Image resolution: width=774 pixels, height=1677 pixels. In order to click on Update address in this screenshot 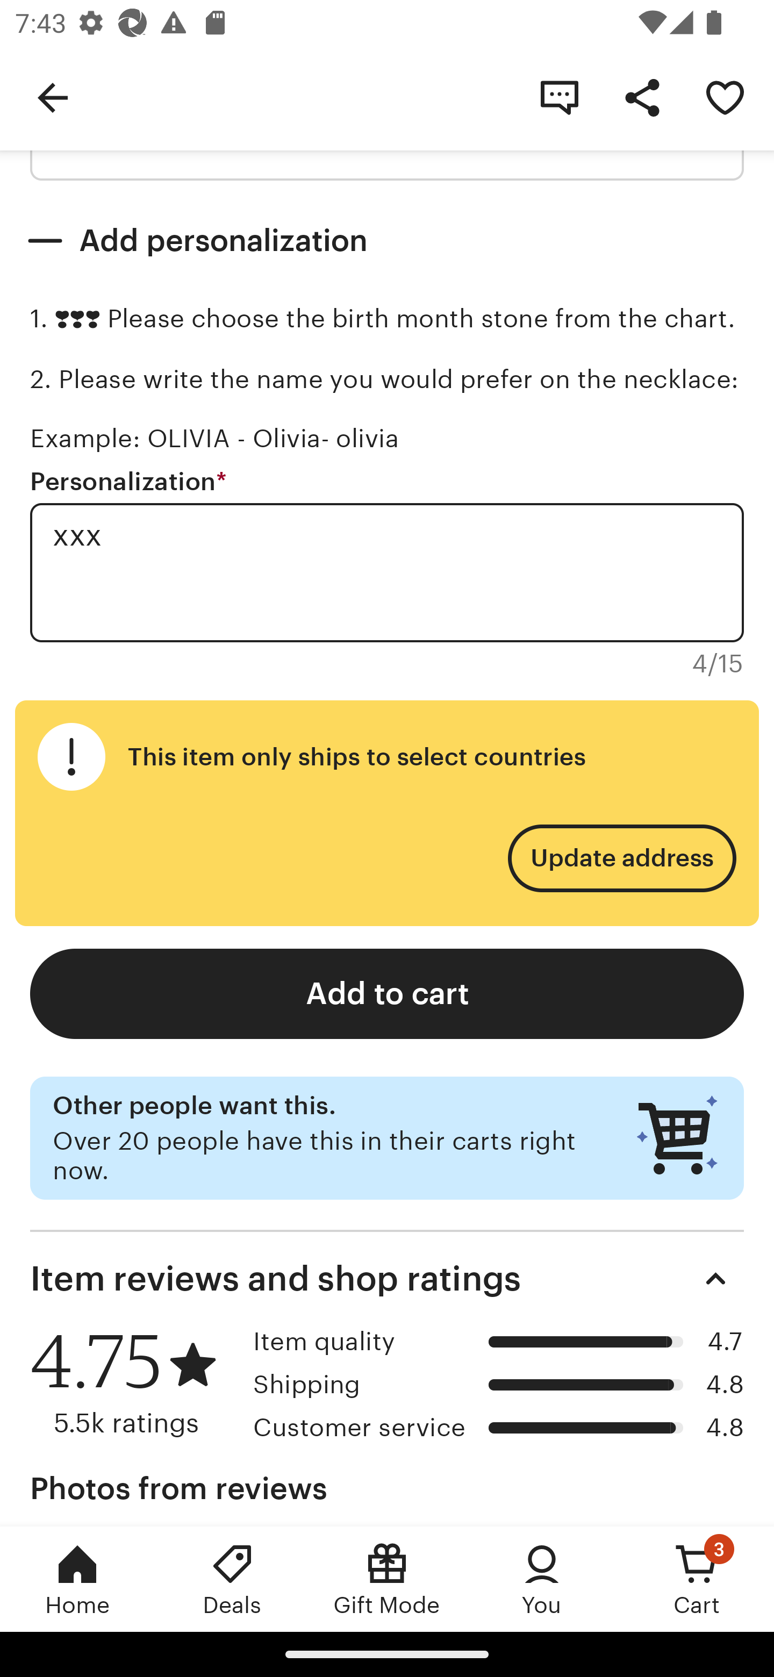, I will do `click(621, 858)`.